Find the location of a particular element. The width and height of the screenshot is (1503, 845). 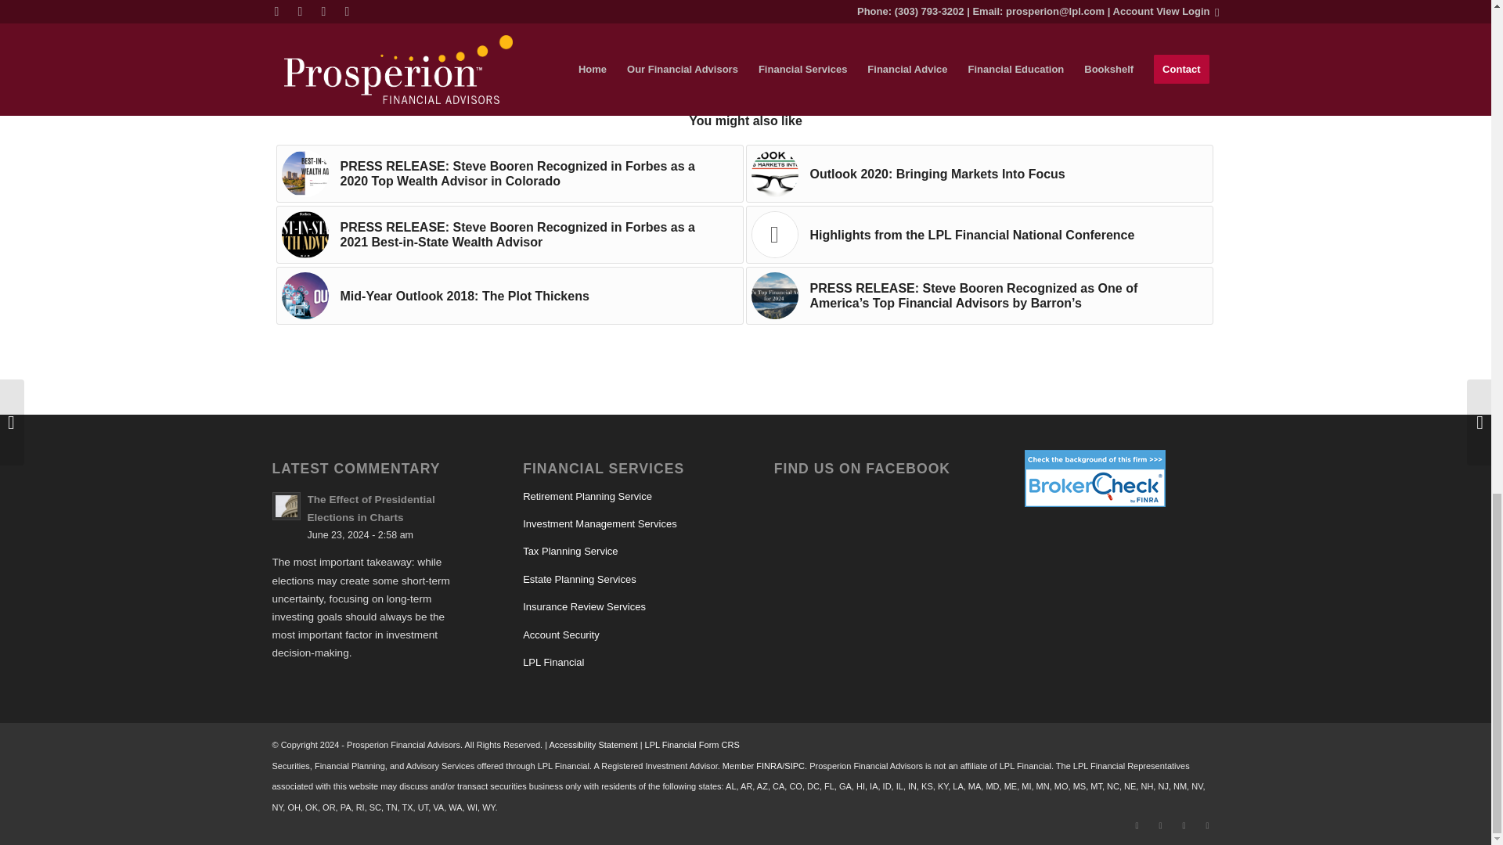

Outlook 2020: Bringing Markets Into Focus is located at coordinates (979, 174).